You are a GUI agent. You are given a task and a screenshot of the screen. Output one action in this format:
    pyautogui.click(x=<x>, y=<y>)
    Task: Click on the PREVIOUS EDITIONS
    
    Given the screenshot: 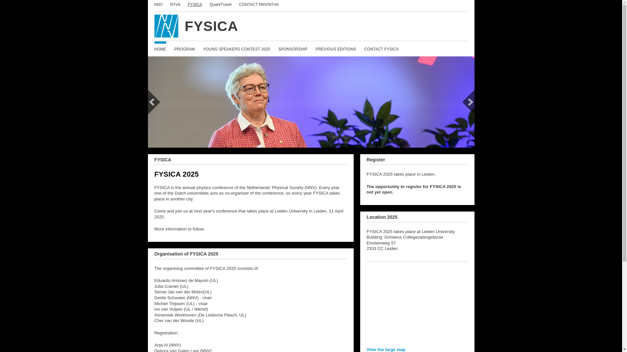 What is the action you would take?
    pyautogui.click(x=336, y=49)
    